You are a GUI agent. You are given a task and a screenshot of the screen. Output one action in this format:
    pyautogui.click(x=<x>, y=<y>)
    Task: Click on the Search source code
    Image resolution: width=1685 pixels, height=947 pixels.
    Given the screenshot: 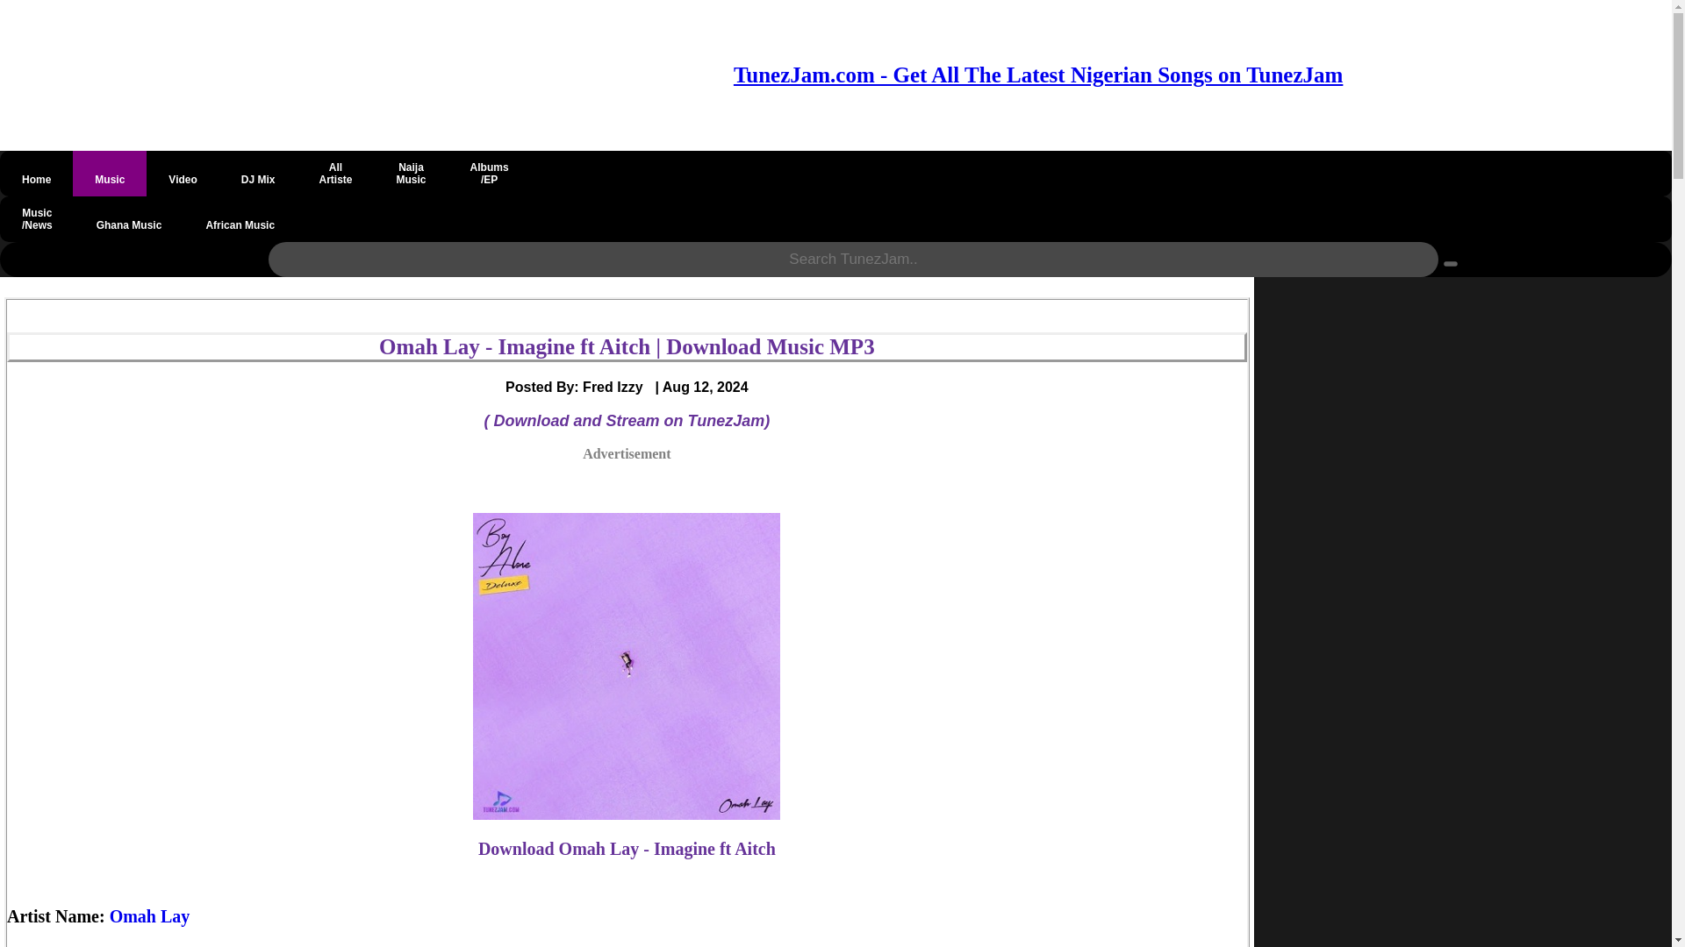 What is the action you would take?
    pyautogui.click(x=1450, y=263)
    